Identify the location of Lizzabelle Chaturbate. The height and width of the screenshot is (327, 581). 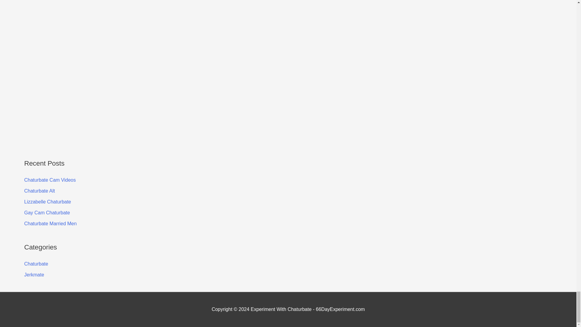
(48, 202).